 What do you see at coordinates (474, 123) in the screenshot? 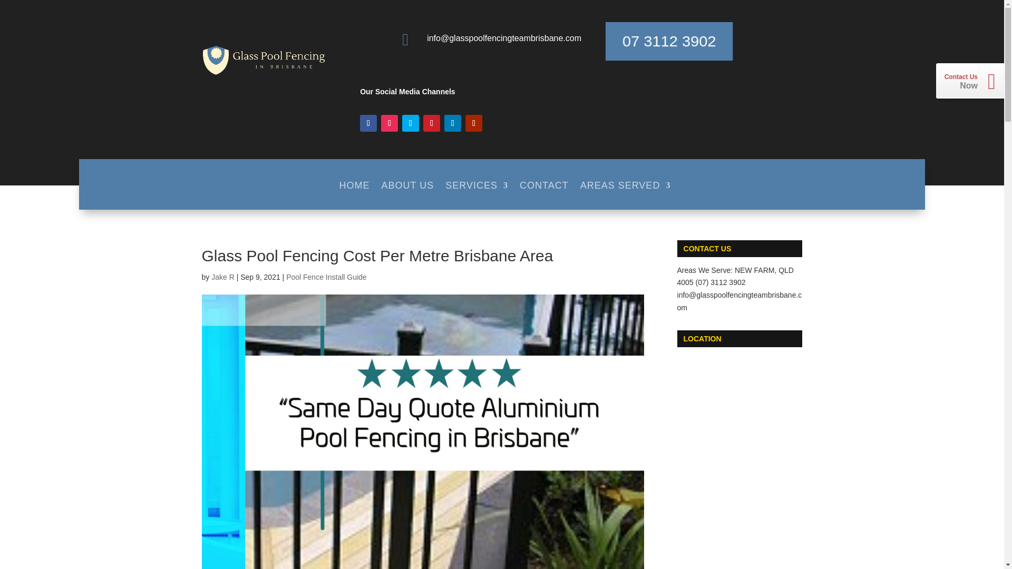
I see `Follow on Youtube` at bounding box center [474, 123].